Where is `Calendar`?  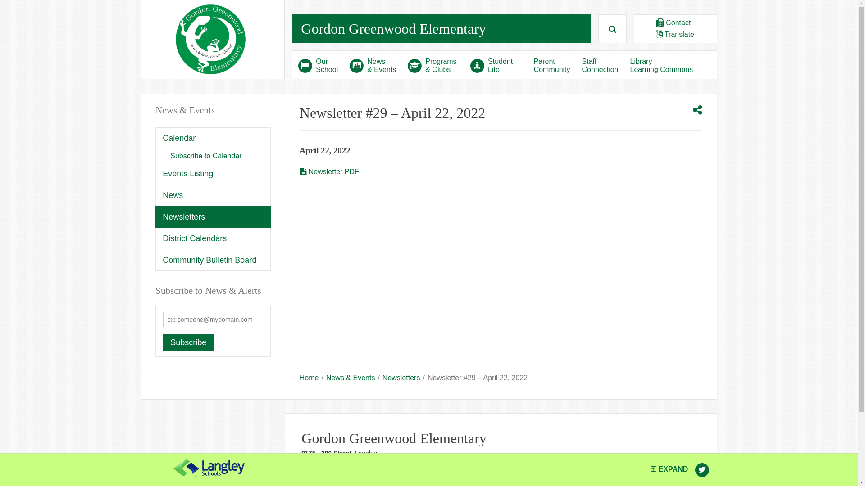 Calendar is located at coordinates (213, 139).